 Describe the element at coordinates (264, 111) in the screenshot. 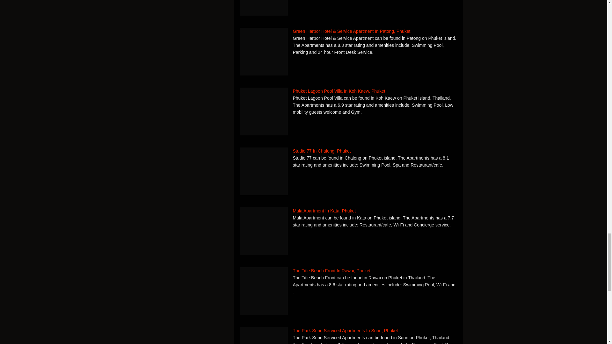

I see `Phuket Lagoon Pool Villa in Koh Kaew` at that location.